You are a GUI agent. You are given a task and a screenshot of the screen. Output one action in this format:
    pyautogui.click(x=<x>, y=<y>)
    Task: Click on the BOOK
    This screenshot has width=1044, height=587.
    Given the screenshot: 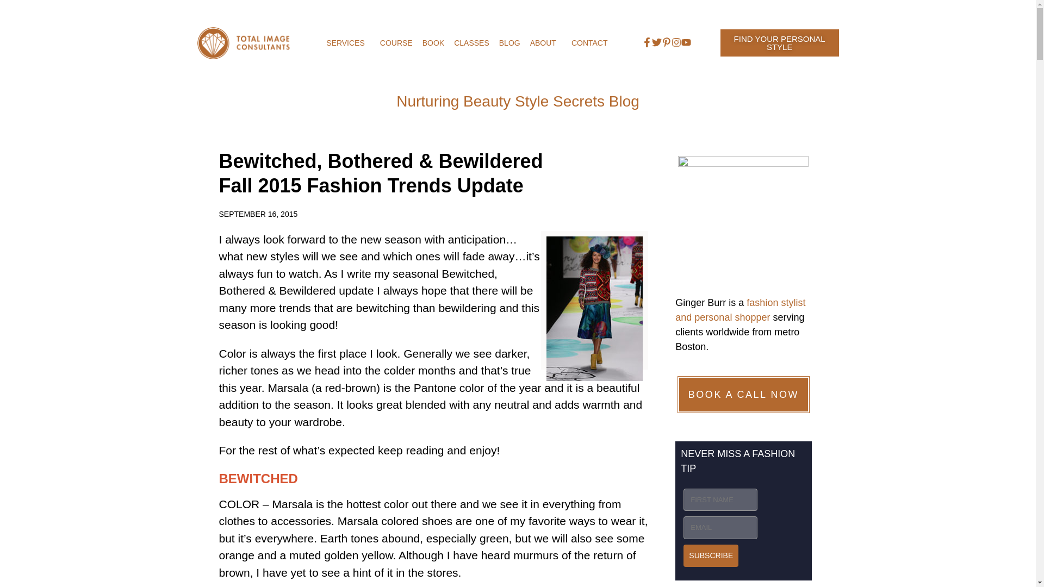 What is the action you would take?
    pyautogui.click(x=433, y=43)
    